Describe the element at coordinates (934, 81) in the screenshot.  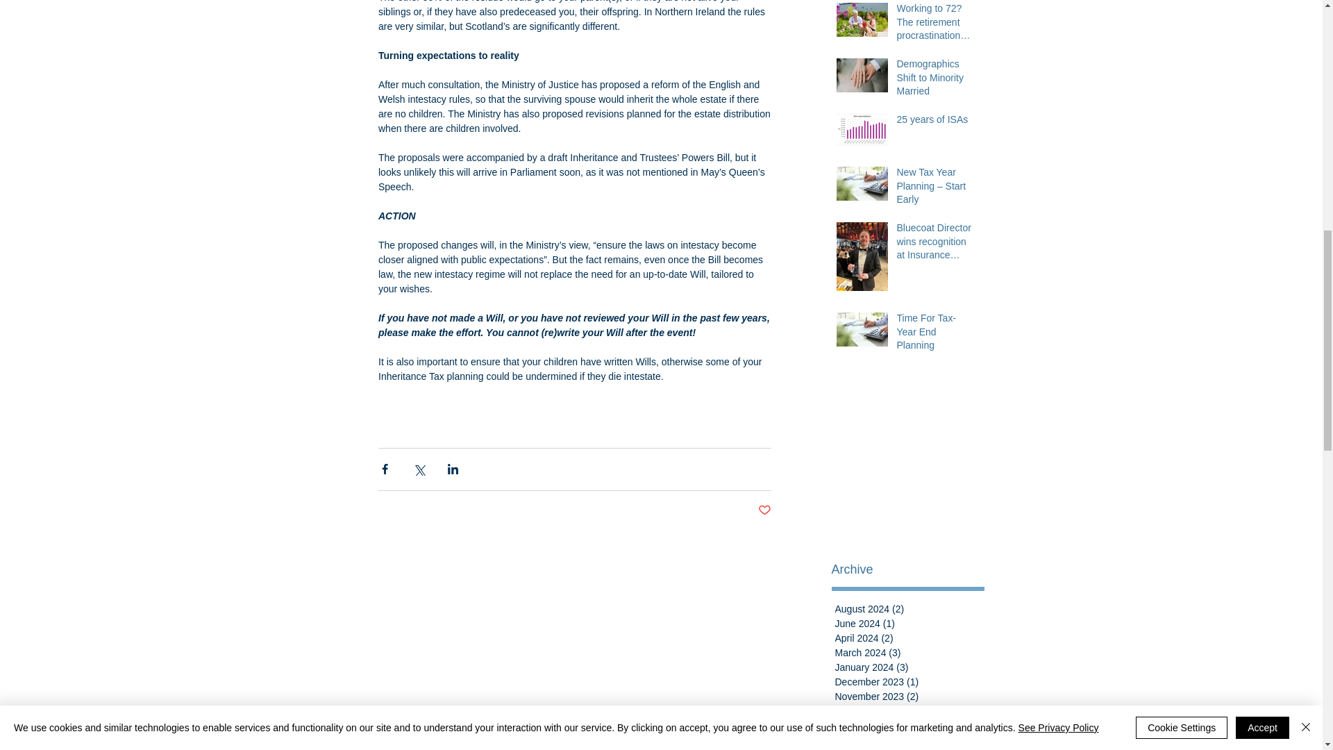
I see `Demographics Shift to Minority Married` at that location.